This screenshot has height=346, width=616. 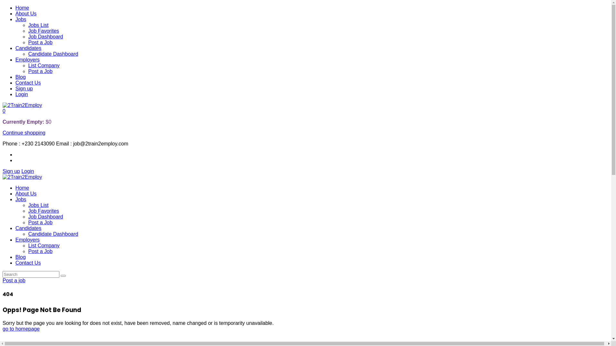 I want to click on Blog, so click(x=21, y=257).